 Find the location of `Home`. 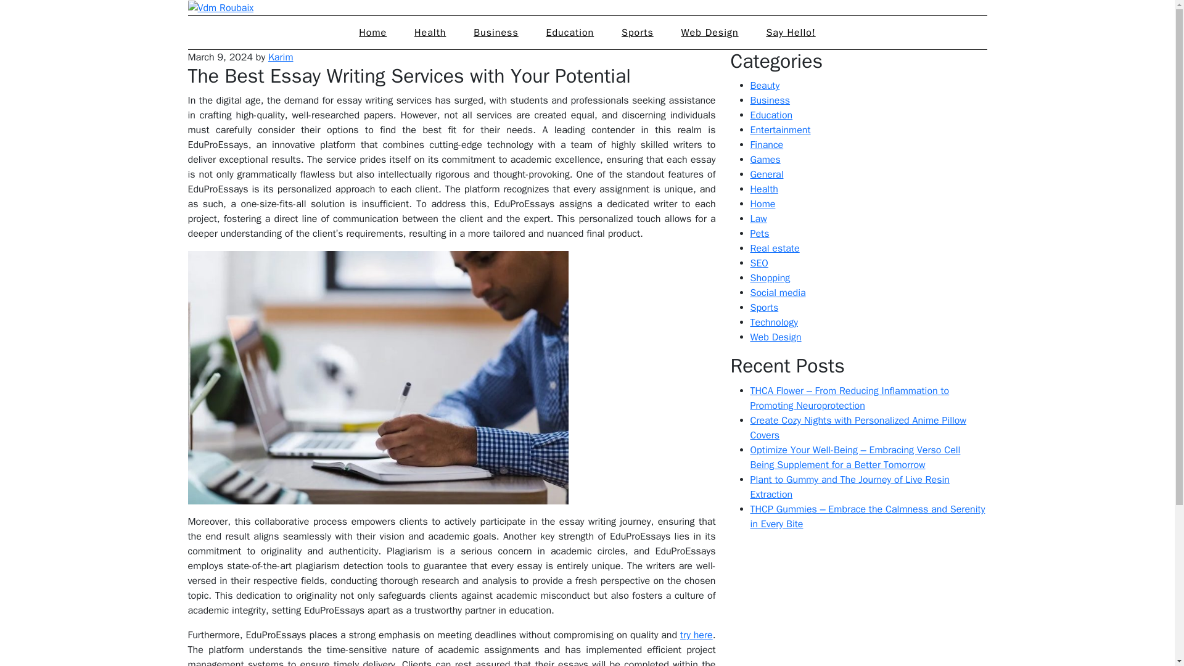

Home is located at coordinates (372, 32).